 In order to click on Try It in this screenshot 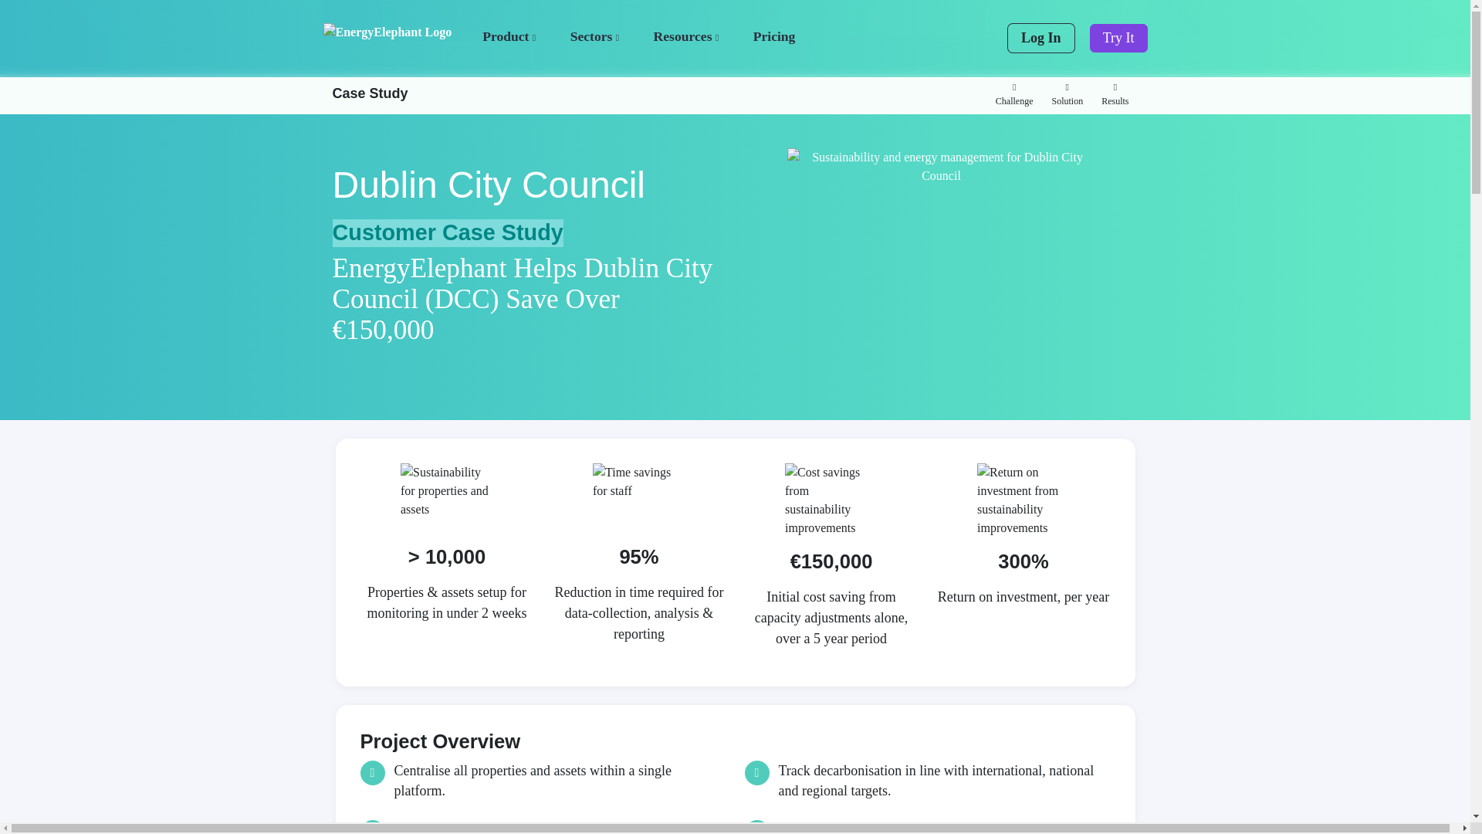, I will do `click(1118, 39)`.